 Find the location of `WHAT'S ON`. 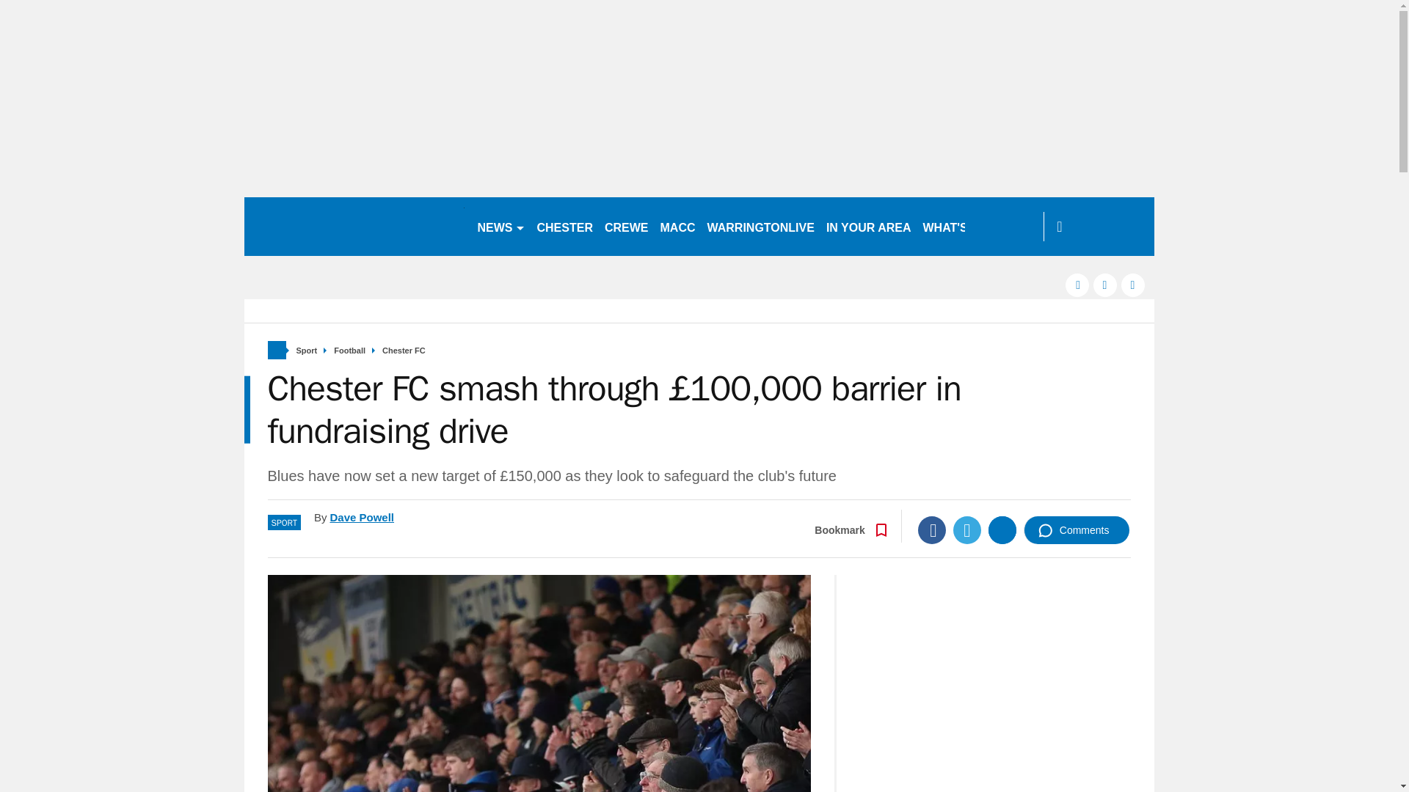

WHAT'S ON is located at coordinates (961, 226).